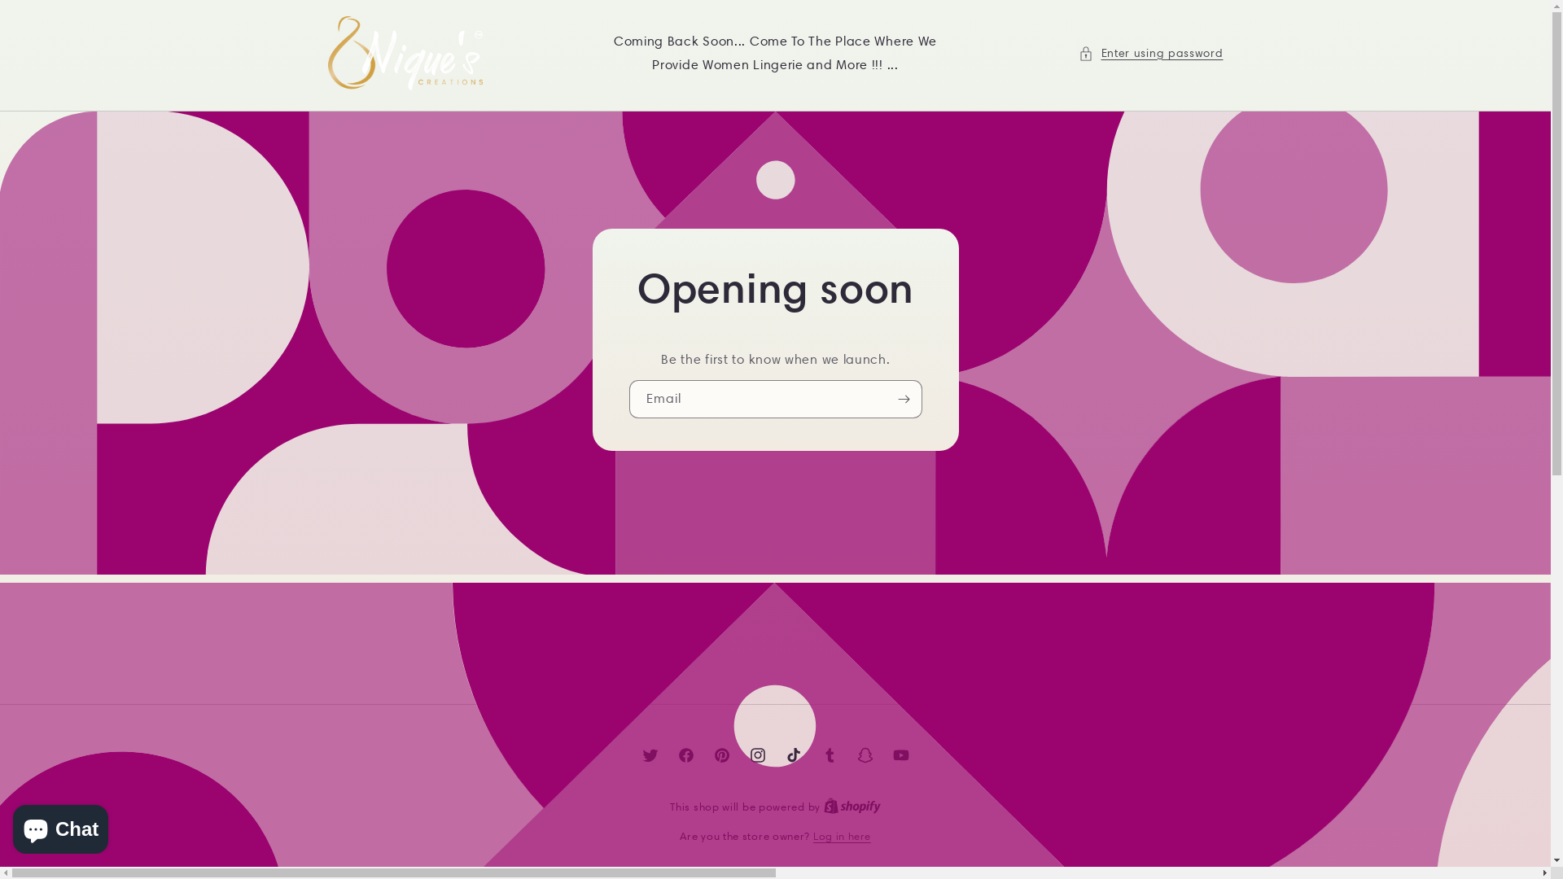 Image resolution: width=1563 pixels, height=879 pixels. Describe the element at coordinates (60, 826) in the screenshot. I see `Shopify online store chat` at that location.